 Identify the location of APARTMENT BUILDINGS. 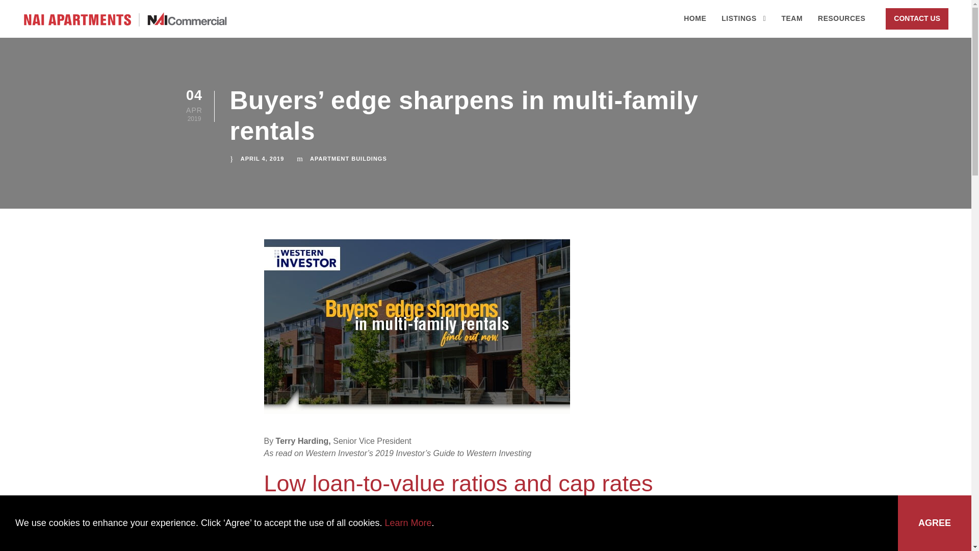
(348, 158).